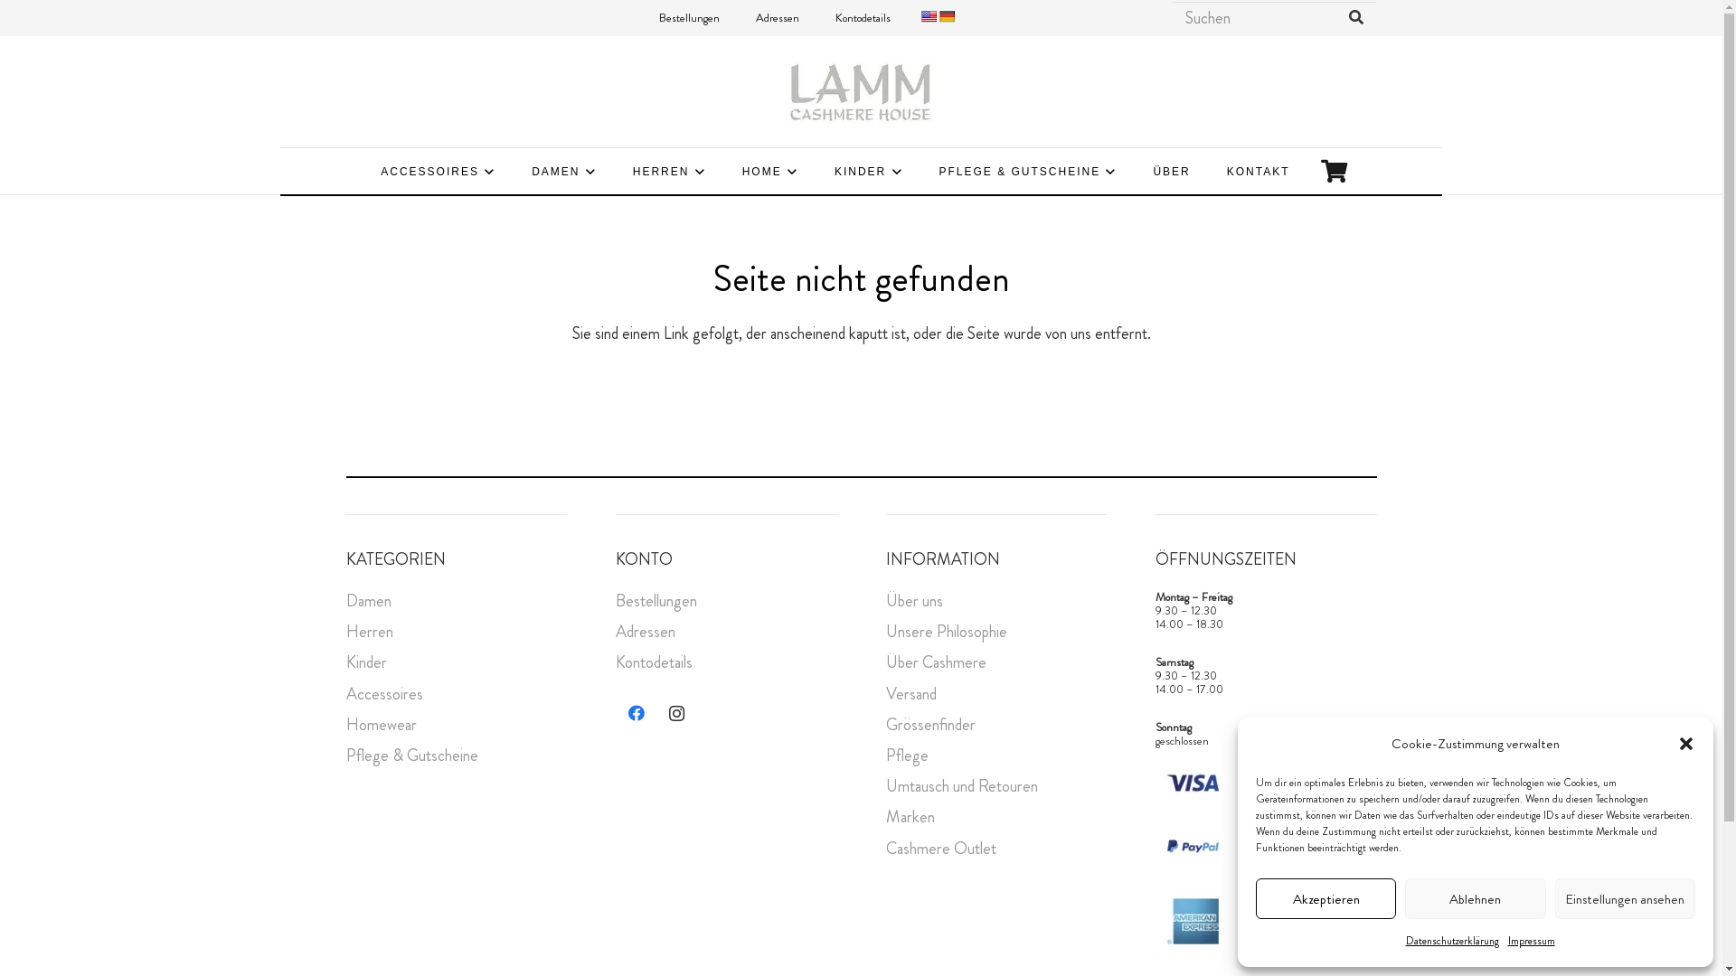 Image resolution: width=1736 pixels, height=976 pixels. Describe the element at coordinates (368, 601) in the screenshot. I see `Damen` at that location.